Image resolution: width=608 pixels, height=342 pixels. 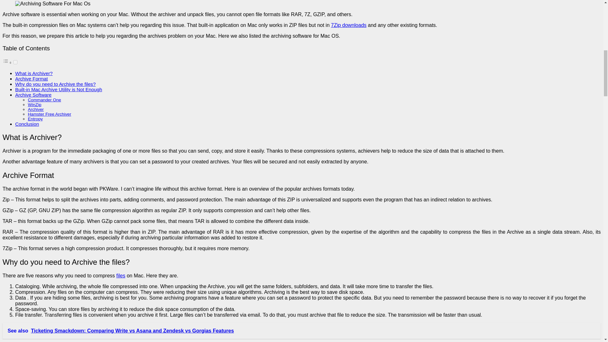 What do you see at coordinates (34, 73) in the screenshot?
I see `What is Archiver?` at bounding box center [34, 73].